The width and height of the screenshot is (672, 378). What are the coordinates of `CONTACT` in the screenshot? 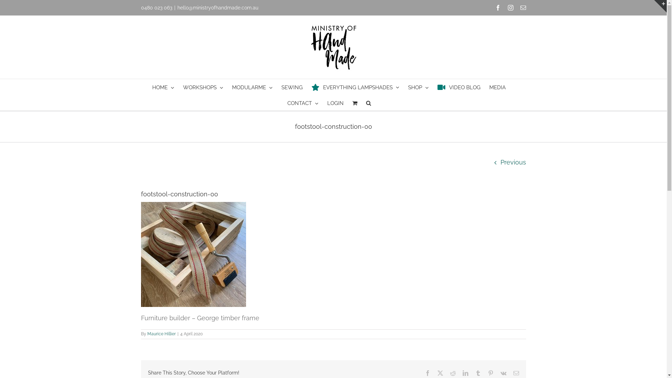 It's located at (302, 103).